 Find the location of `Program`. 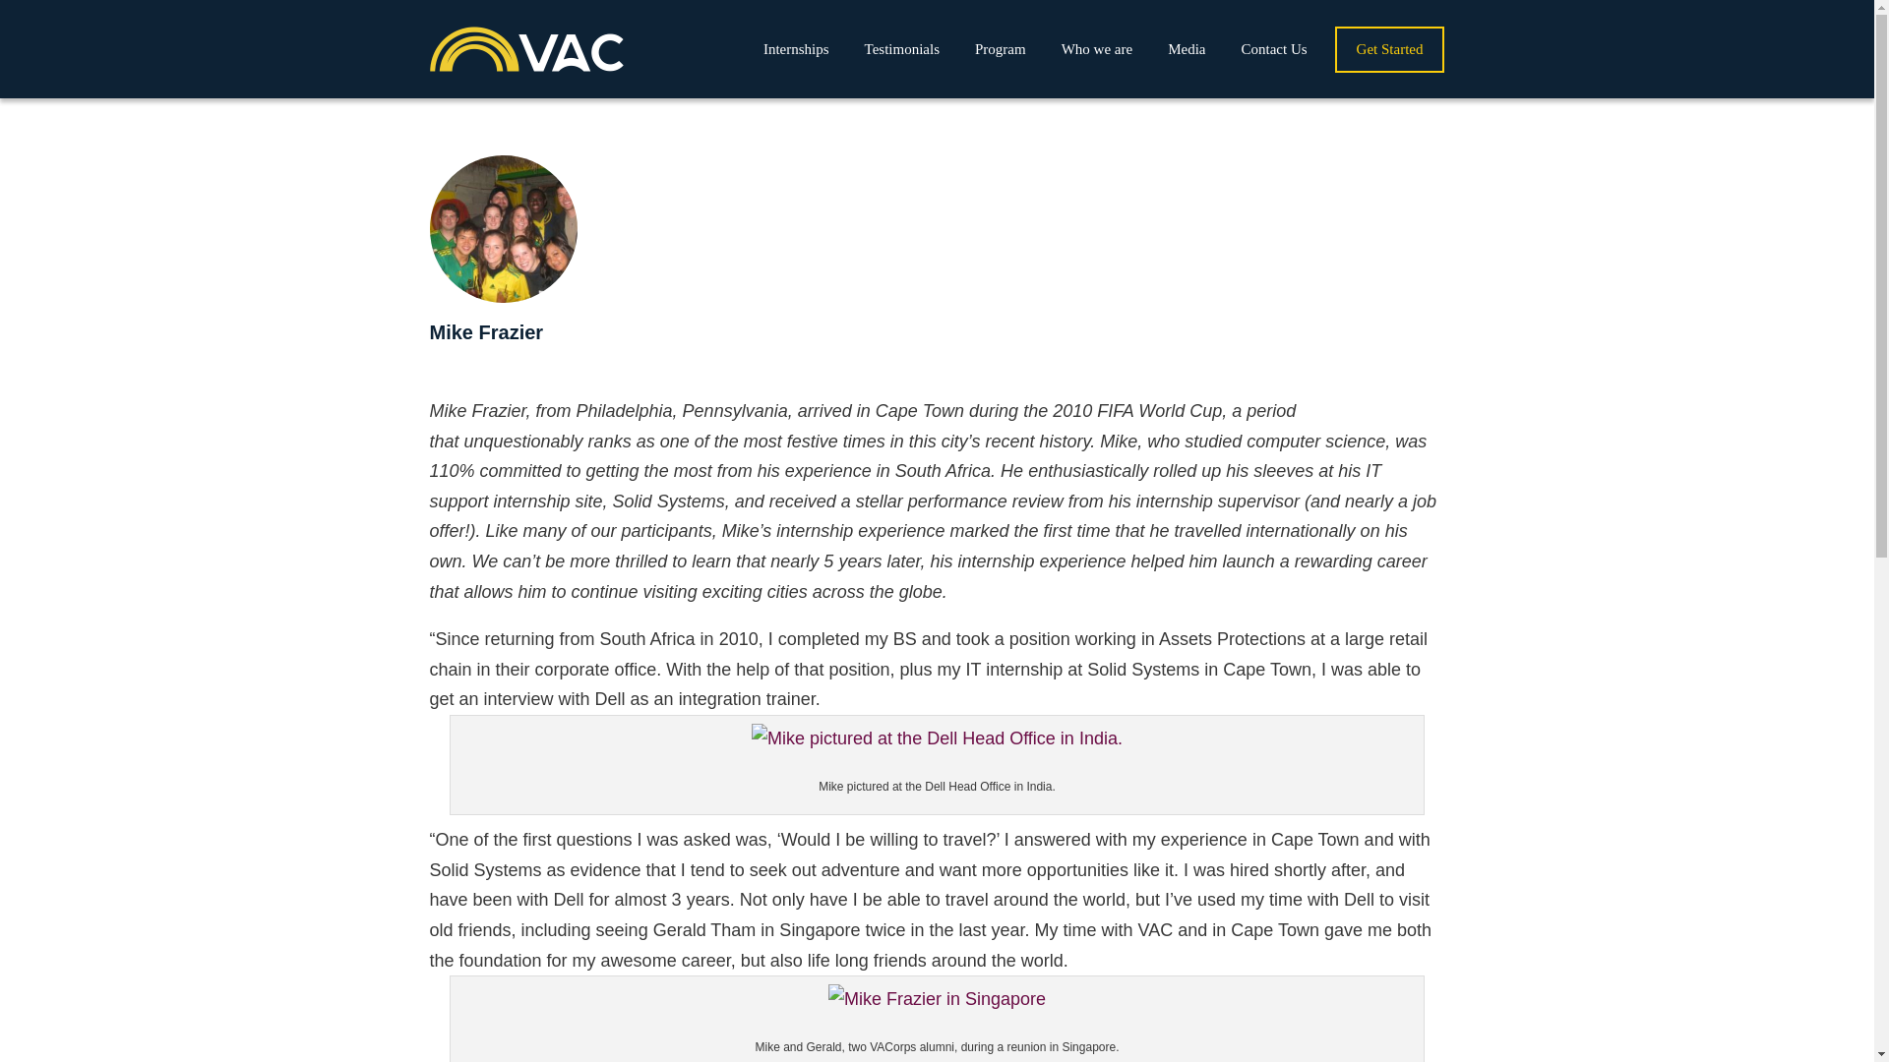

Program is located at coordinates (1000, 49).